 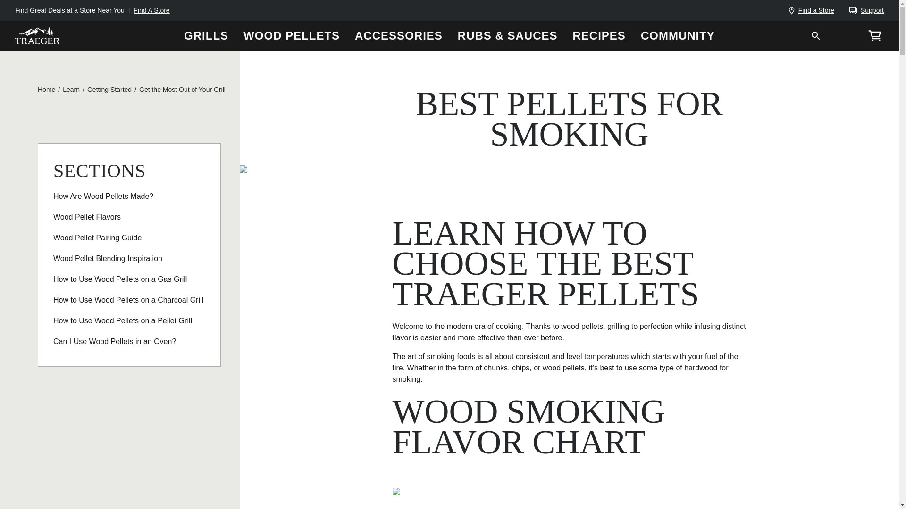 What do you see at coordinates (812, 10) in the screenshot?
I see `Find a Store` at bounding box center [812, 10].